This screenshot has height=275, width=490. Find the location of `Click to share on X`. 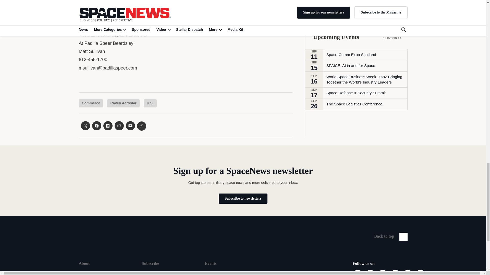

Click to share on X is located at coordinates (85, 126).